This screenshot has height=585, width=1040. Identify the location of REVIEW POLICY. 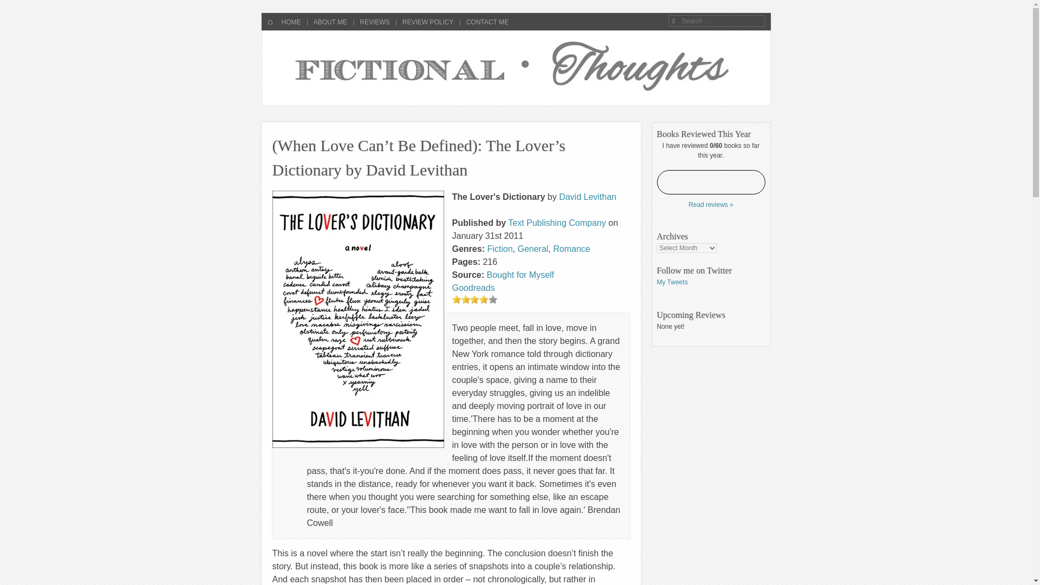
(427, 22).